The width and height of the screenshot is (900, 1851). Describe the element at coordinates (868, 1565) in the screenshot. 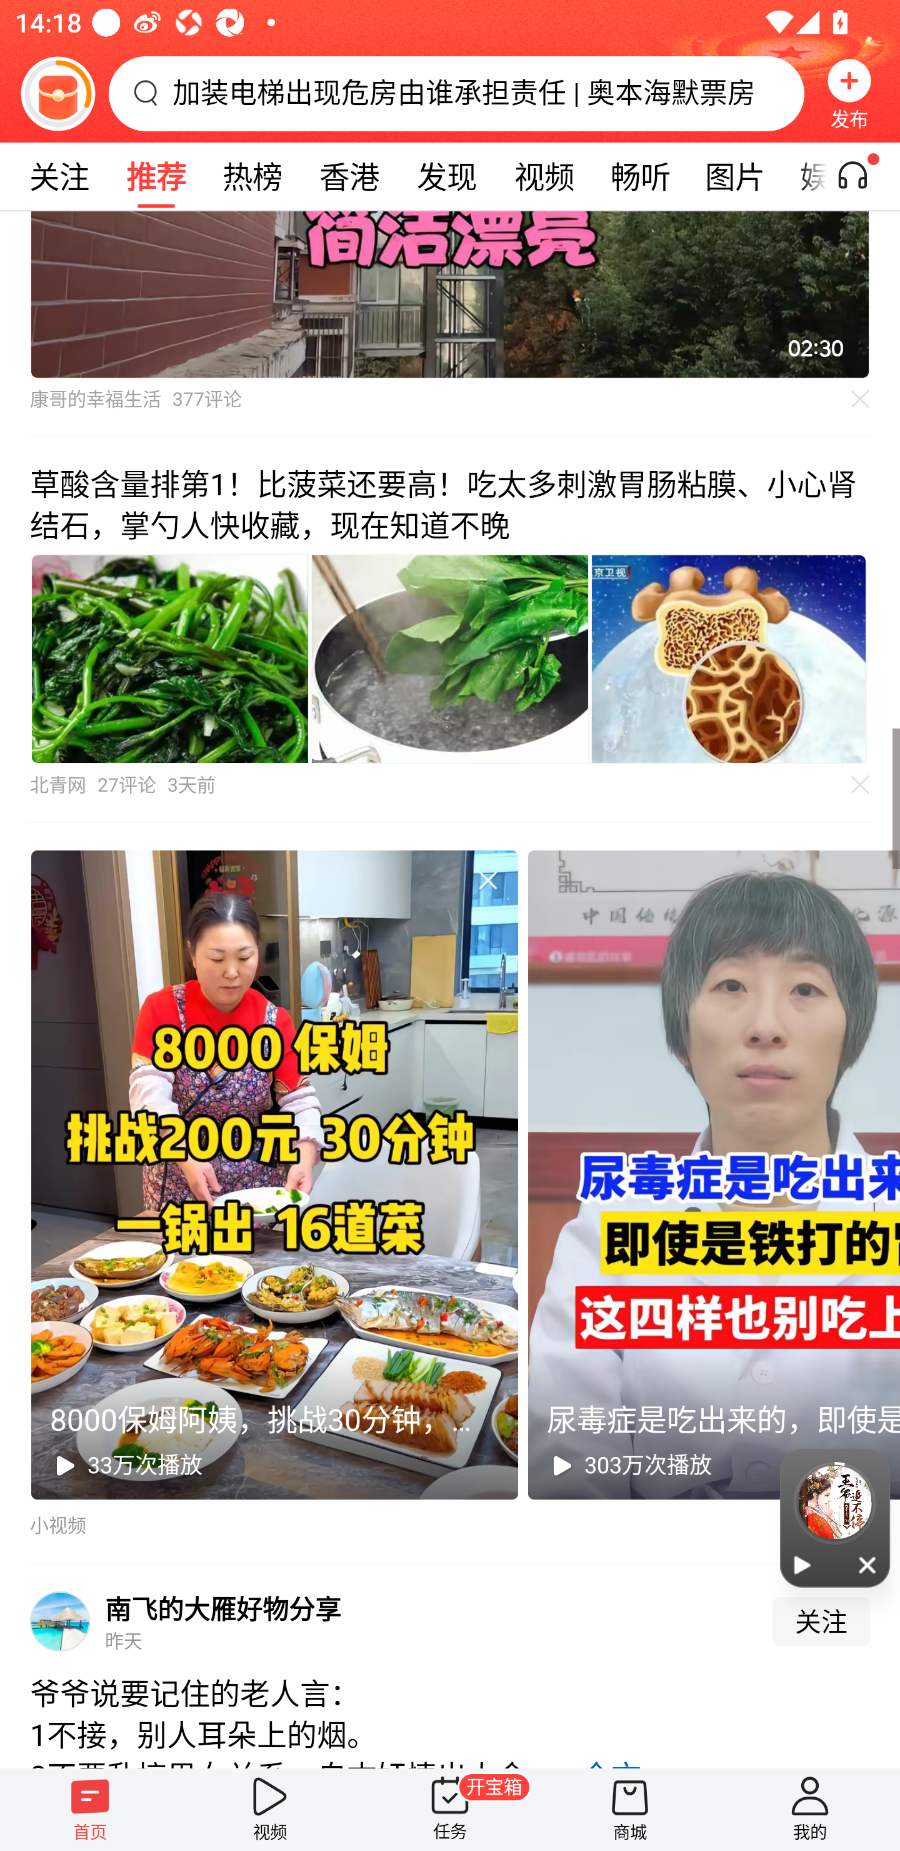

I see `关闭` at that location.